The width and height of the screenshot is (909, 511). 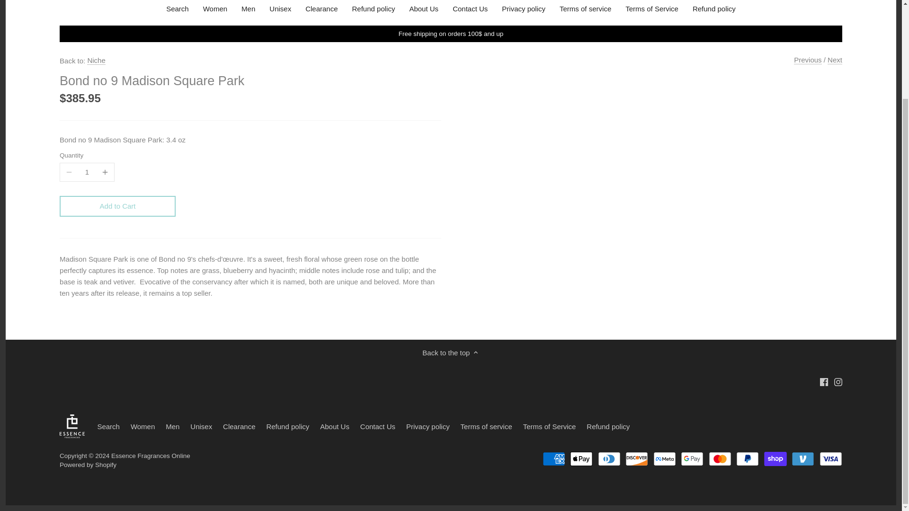 What do you see at coordinates (831, 458) in the screenshot?
I see `Visa` at bounding box center [831, 458].